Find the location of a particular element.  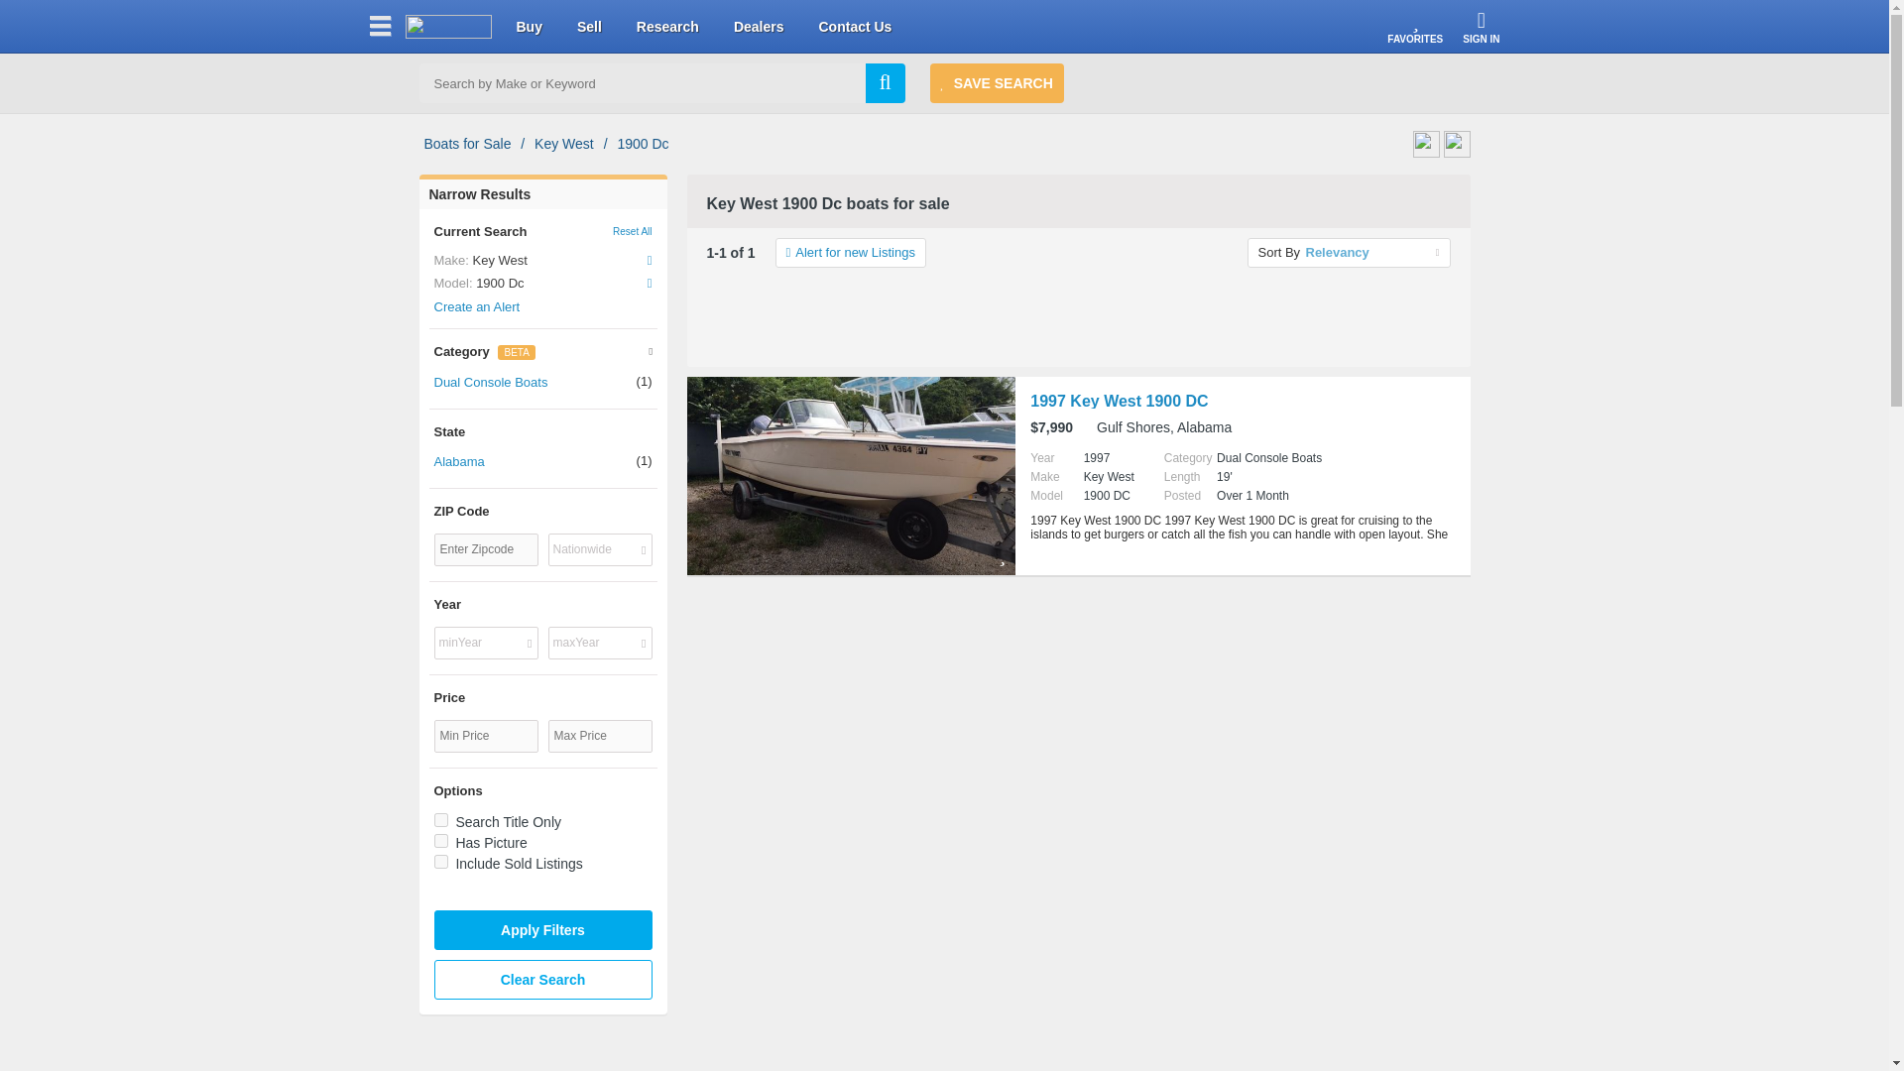

Boats for Sale is located at coordinates (468, 143).